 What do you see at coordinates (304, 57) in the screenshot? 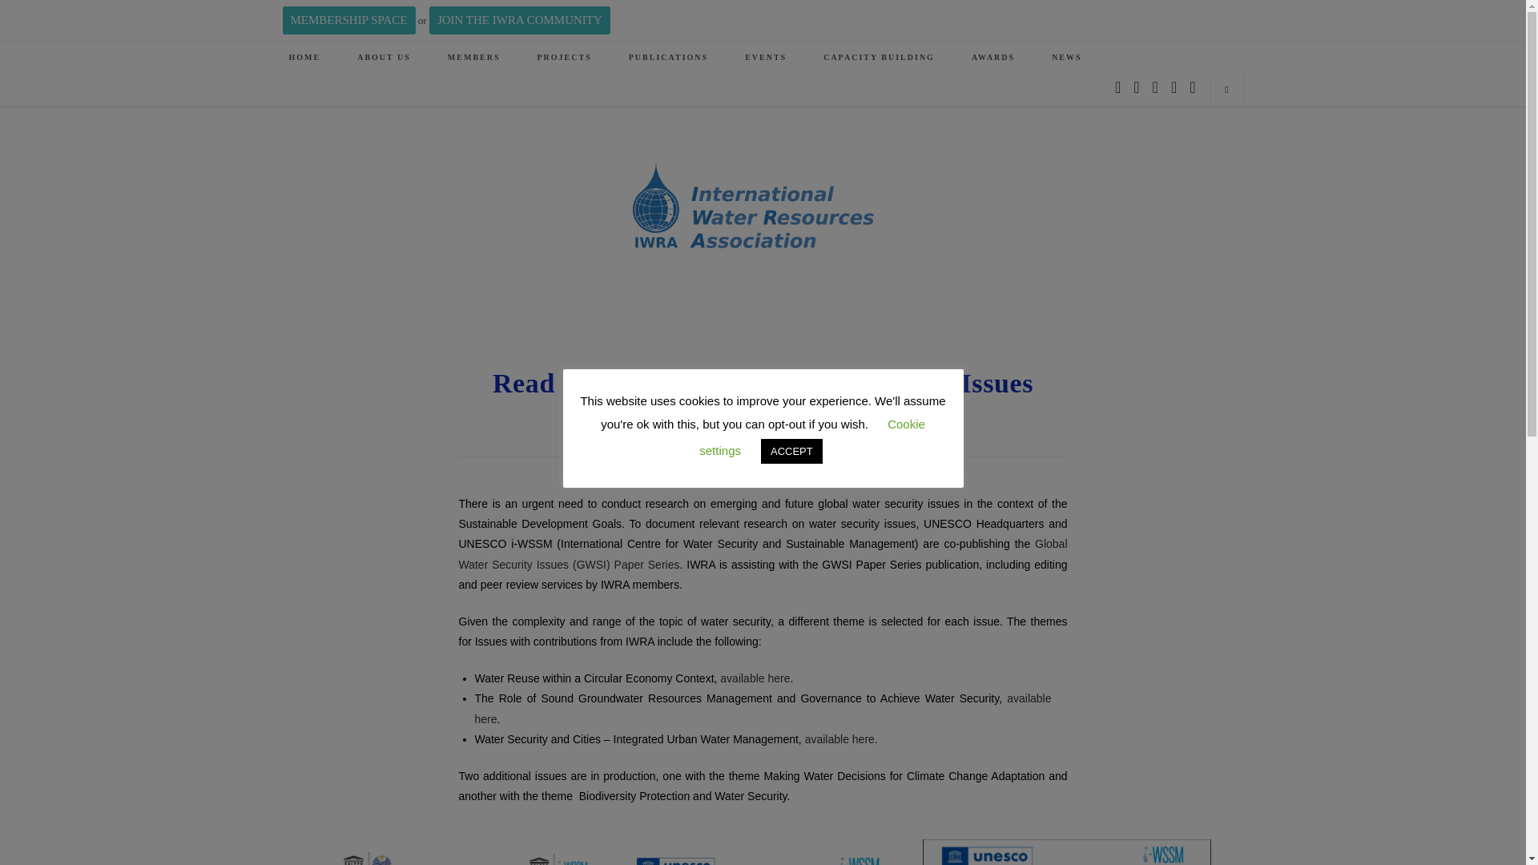
I see `HOME` at bounding box center [304, 57].